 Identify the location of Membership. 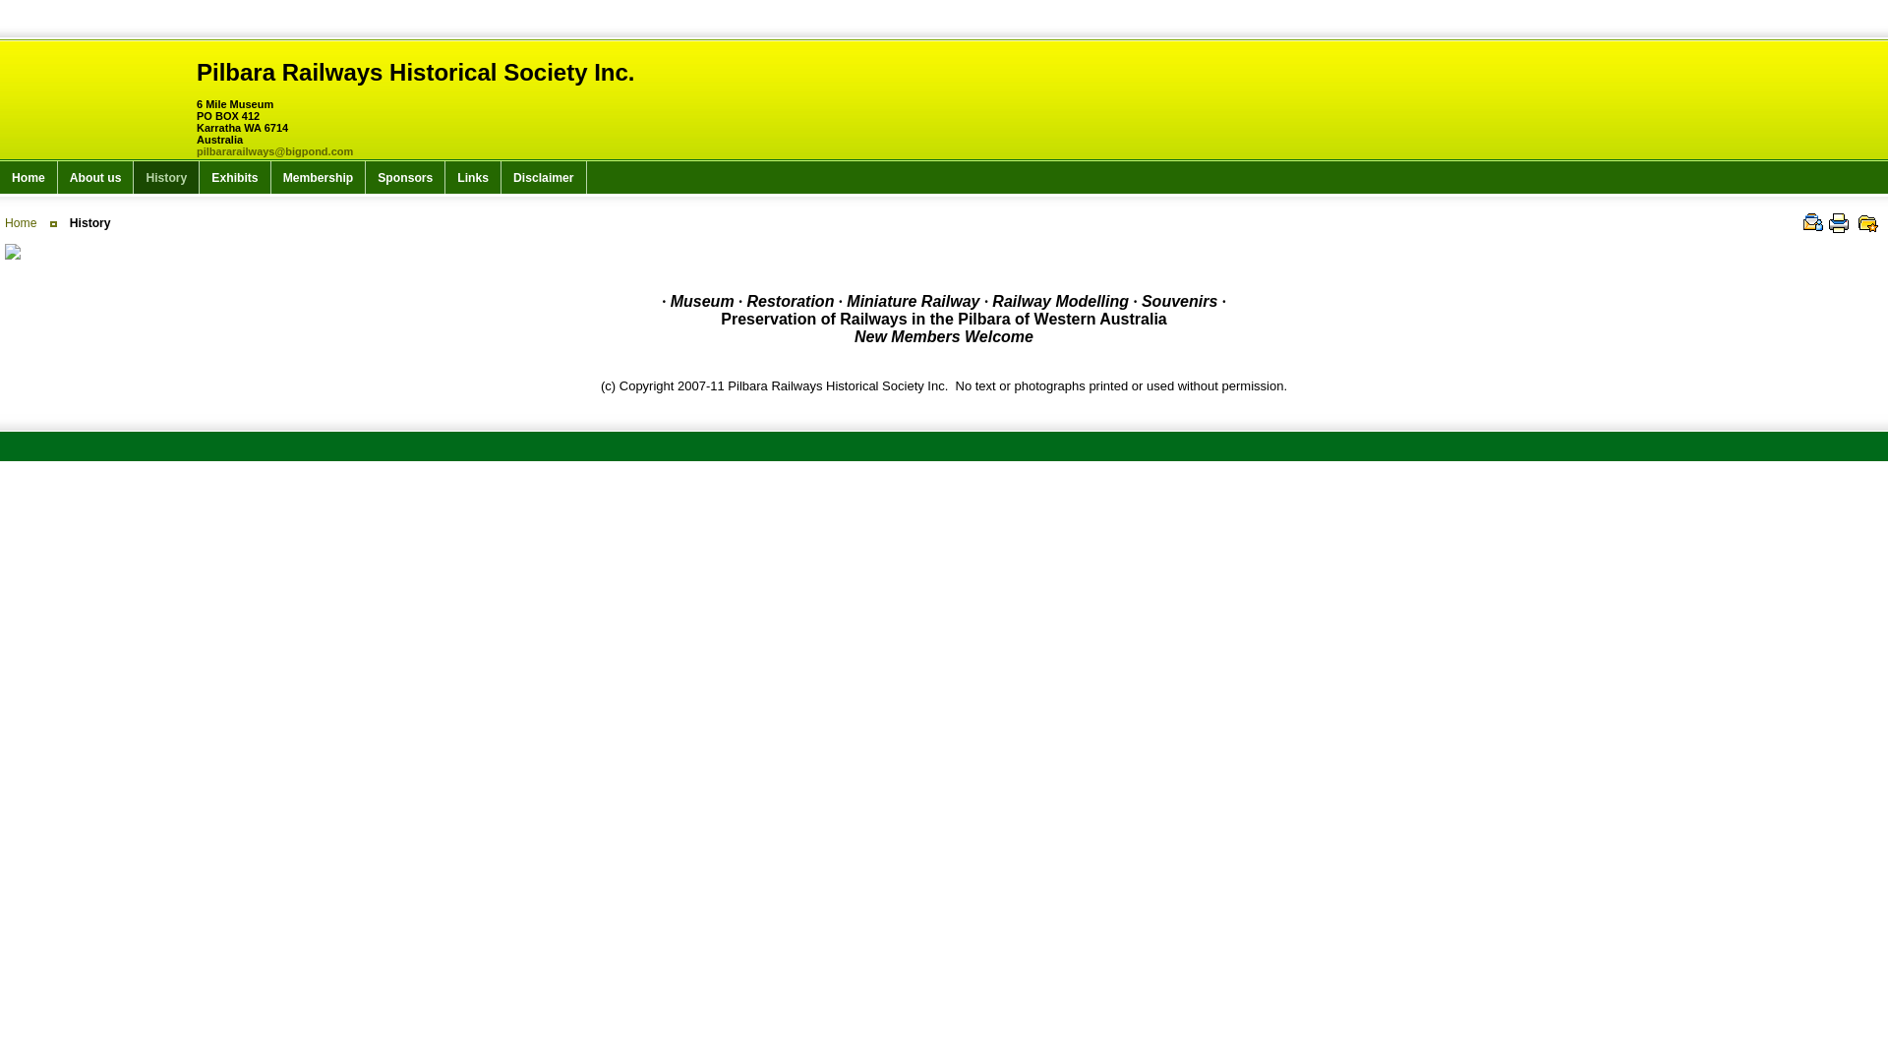
(319, 177).